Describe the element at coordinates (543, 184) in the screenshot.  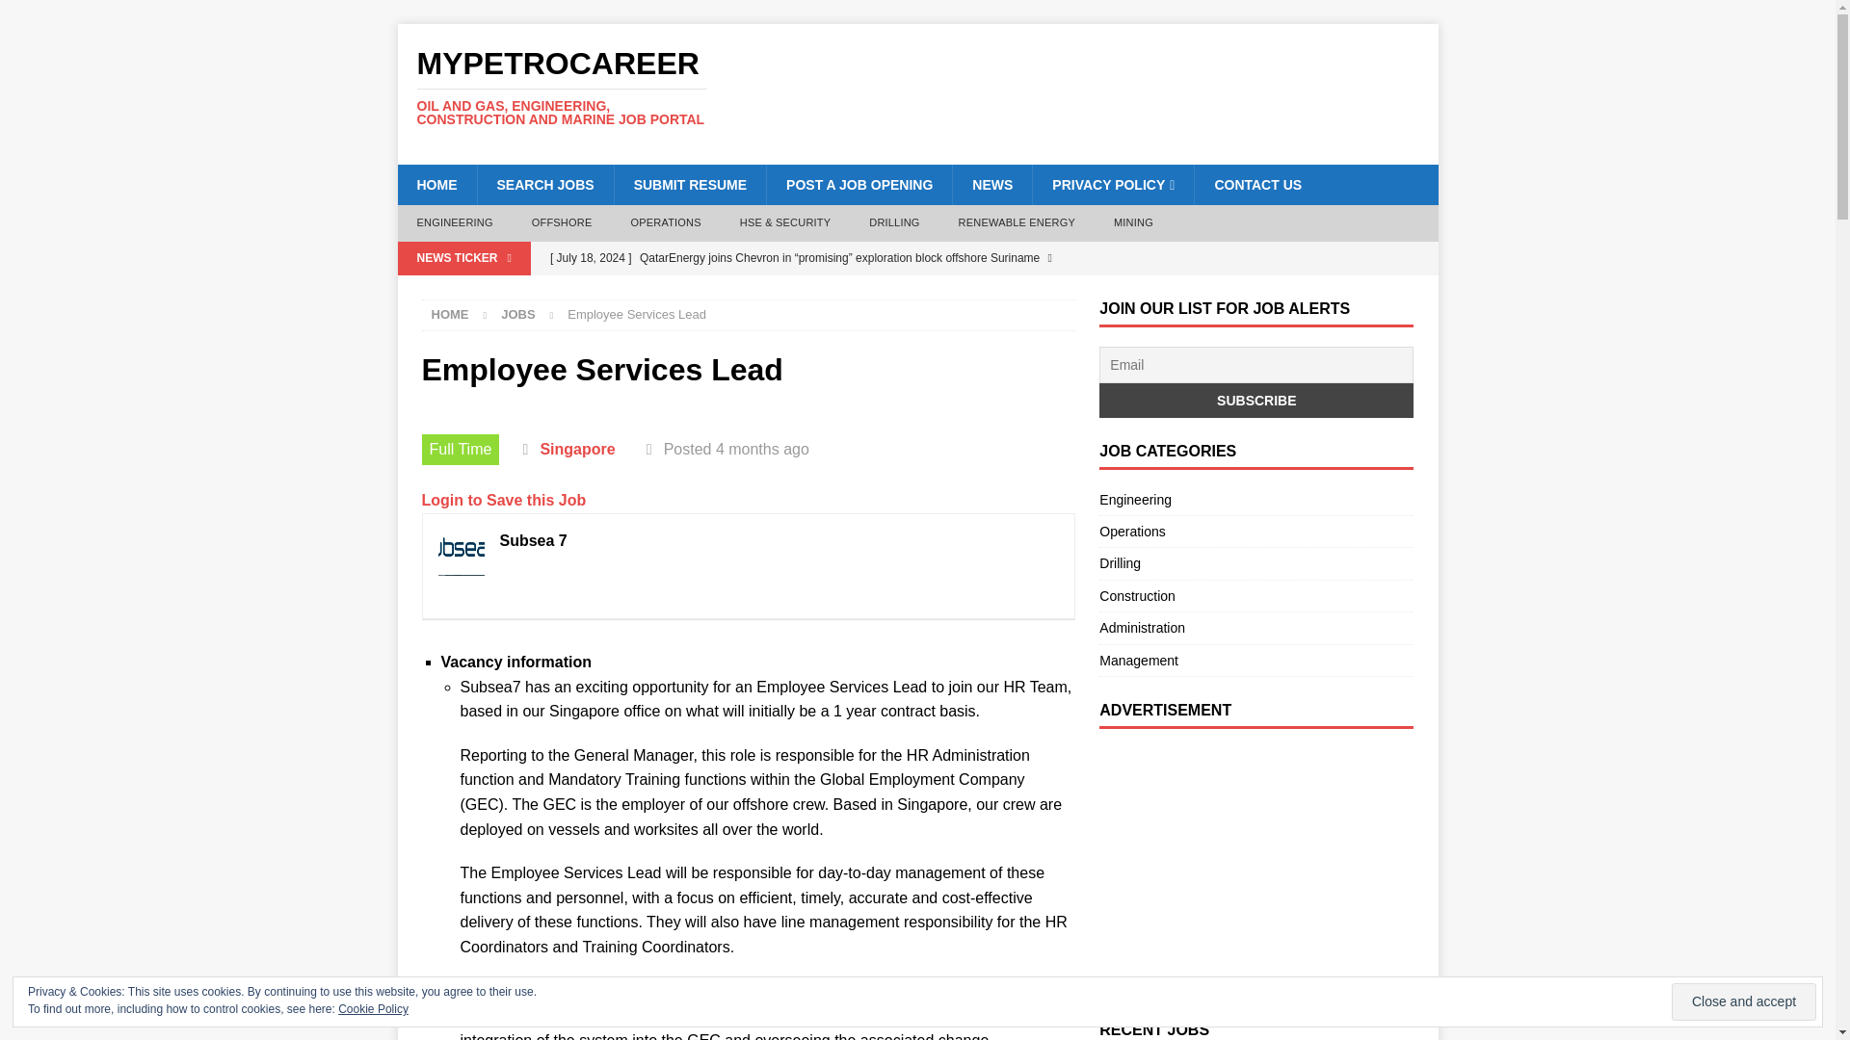
I see `SEARCH JOBS` at that location.